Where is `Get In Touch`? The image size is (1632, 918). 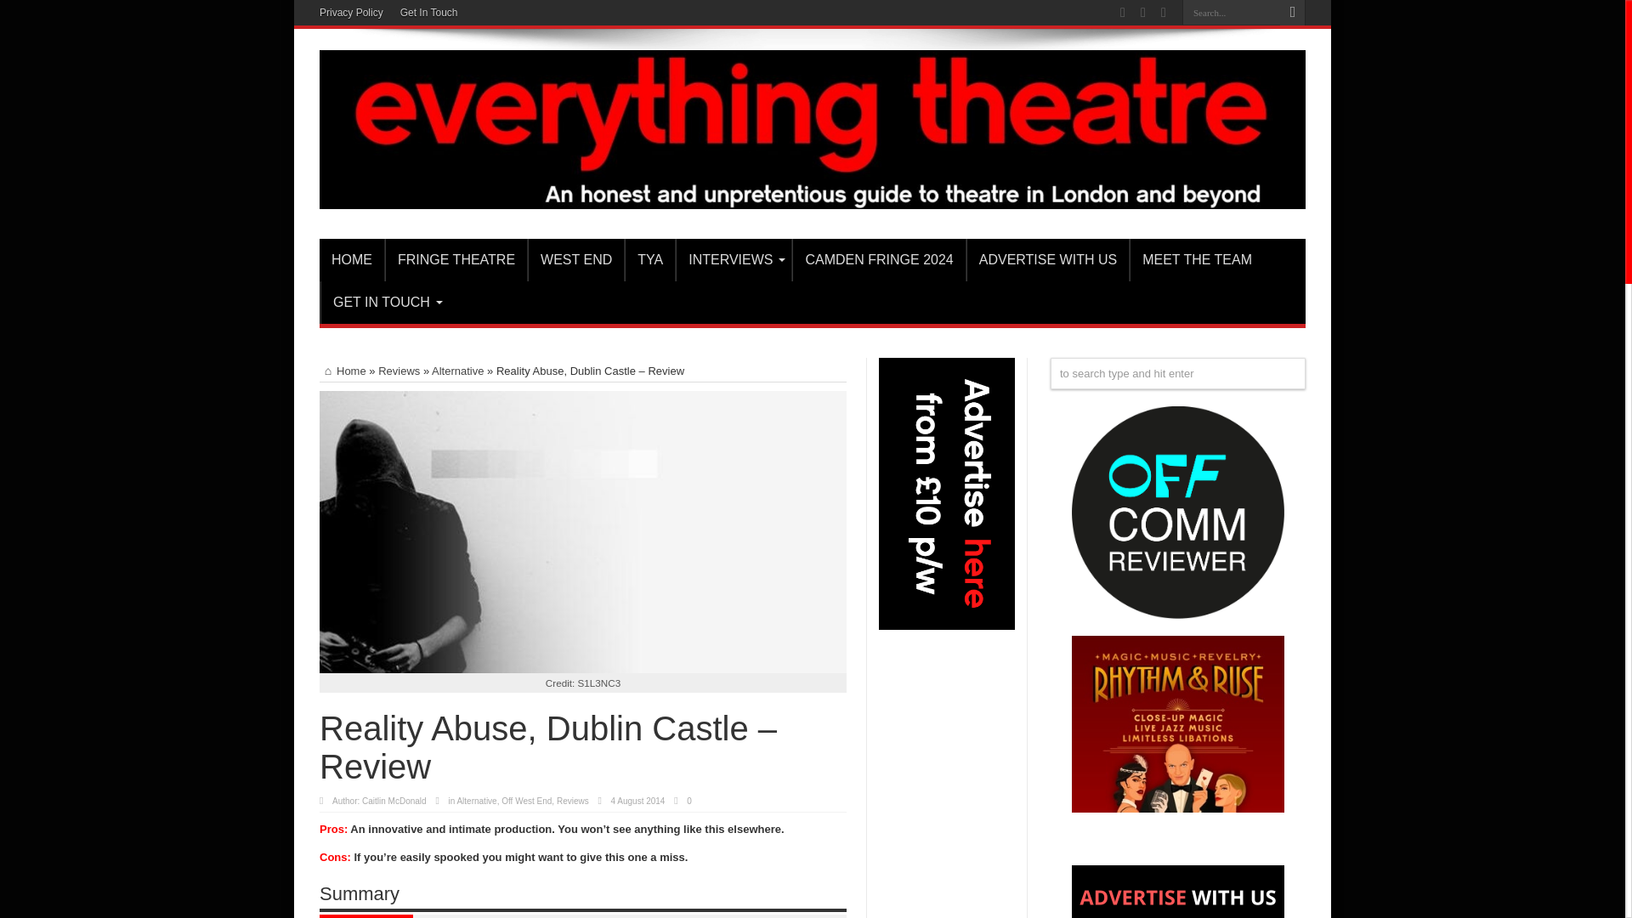
Get In Touch is located at coordinates (428, 13).